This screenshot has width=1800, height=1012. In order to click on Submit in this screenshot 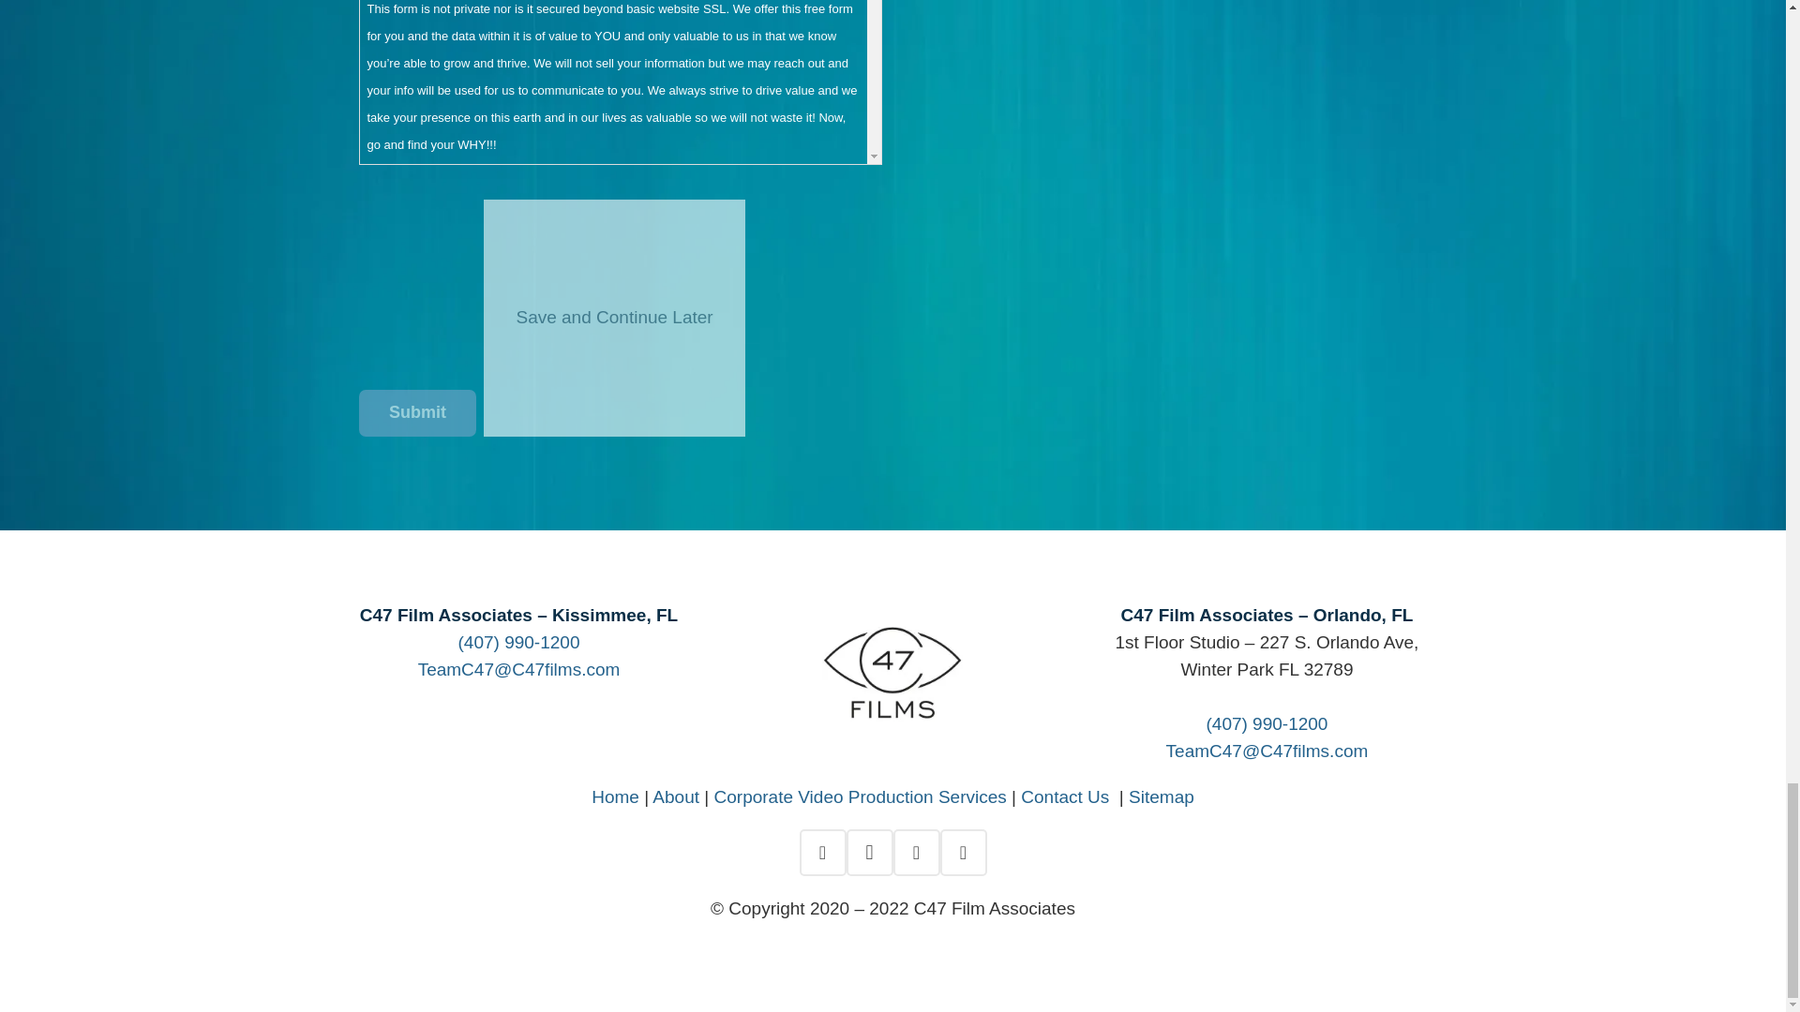, I will do `click(417, 412)`.